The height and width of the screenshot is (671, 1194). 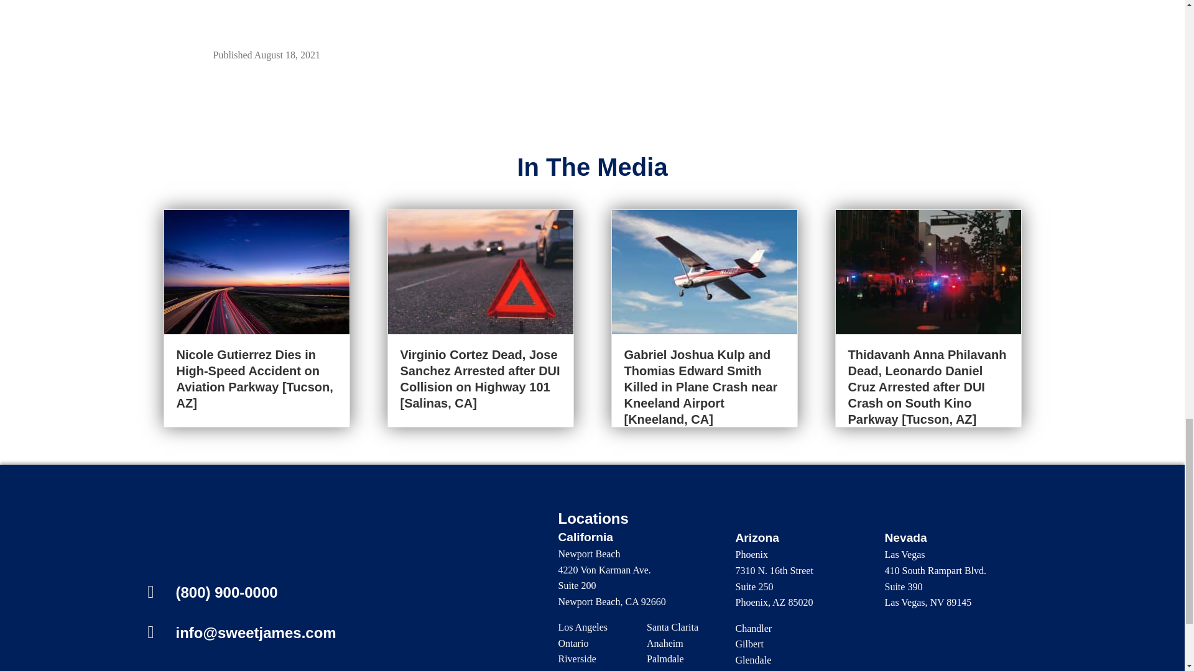 What do you see at coordinates (904, 554) in the screenshot?
I see `Las Vegas` at bounding box center [904, 554].